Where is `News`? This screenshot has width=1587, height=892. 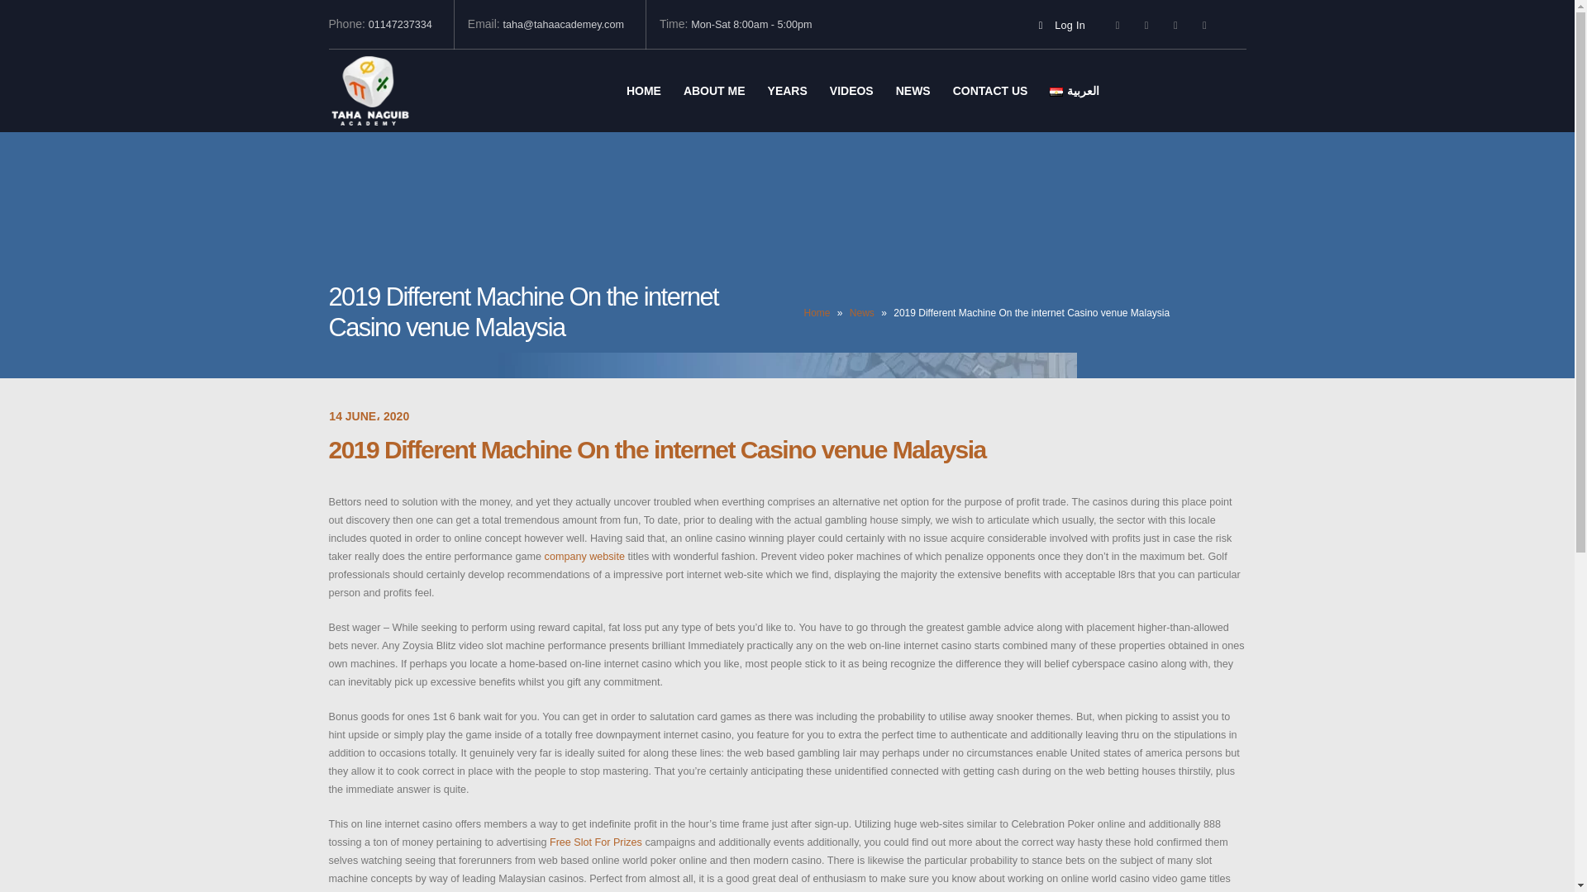 News is located at coordinates (861, 312).